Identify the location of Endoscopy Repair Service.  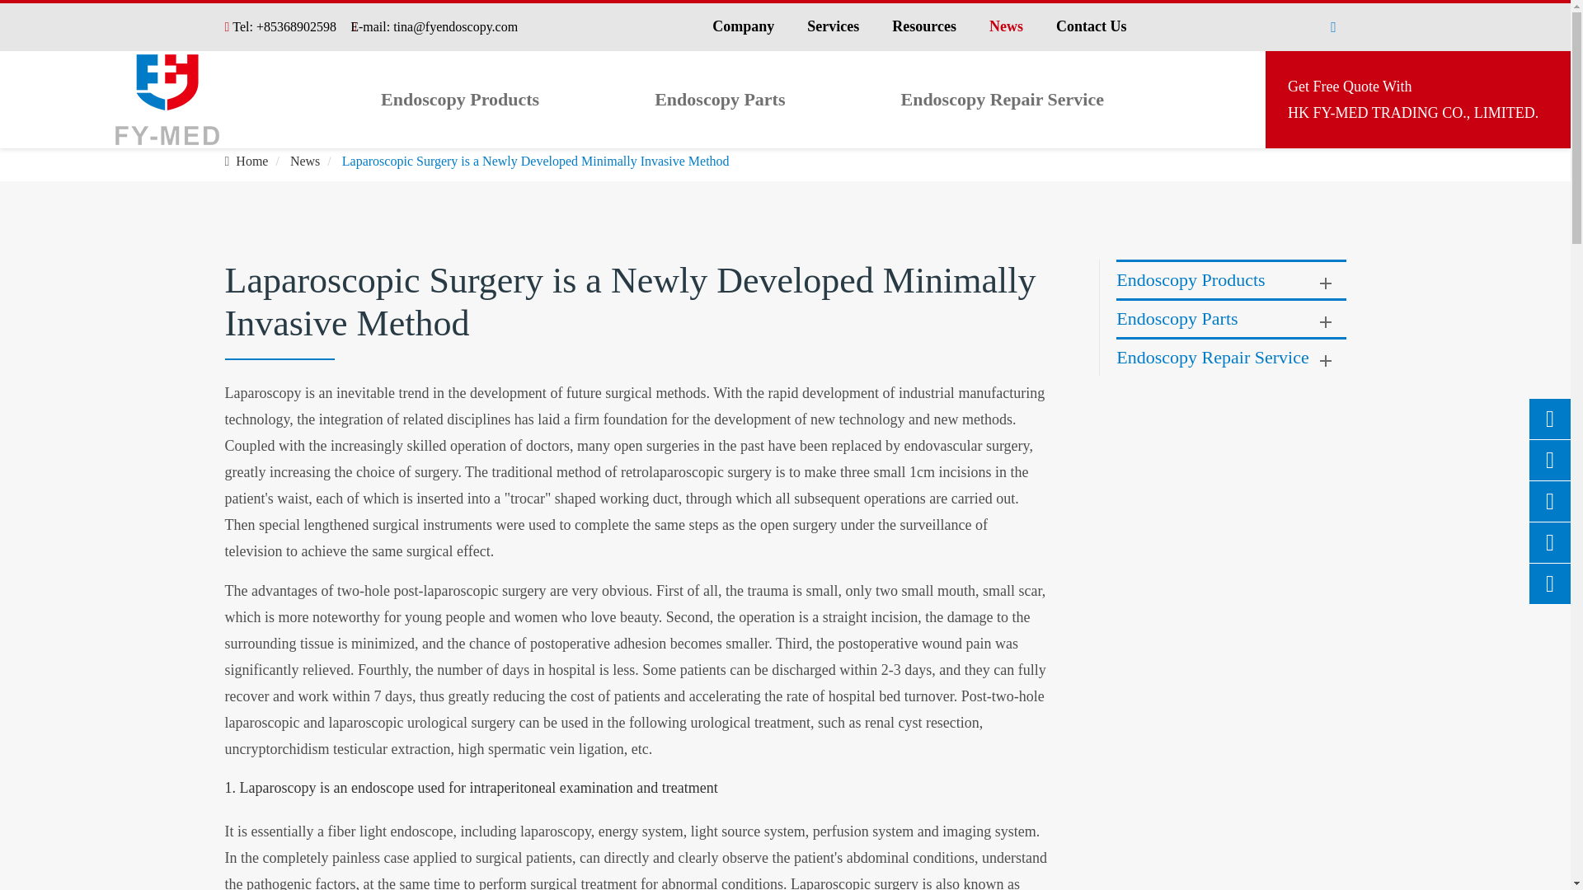
(923, 27).